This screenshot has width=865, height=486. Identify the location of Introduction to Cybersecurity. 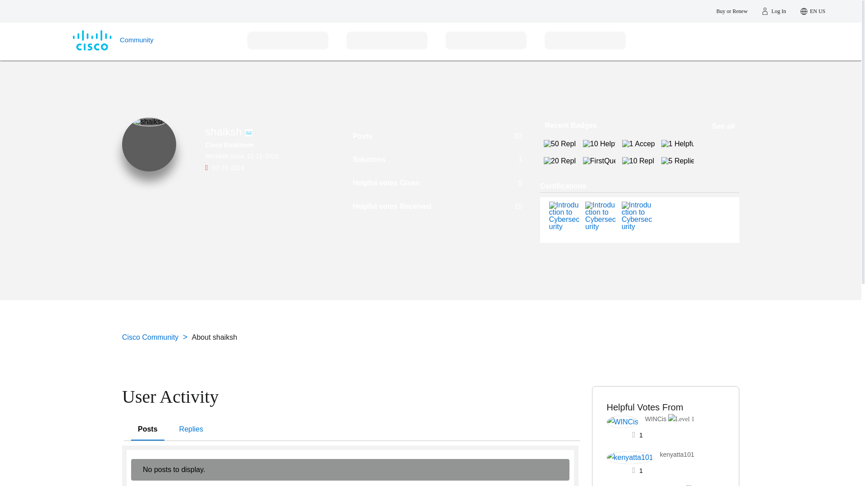
(601, 216).